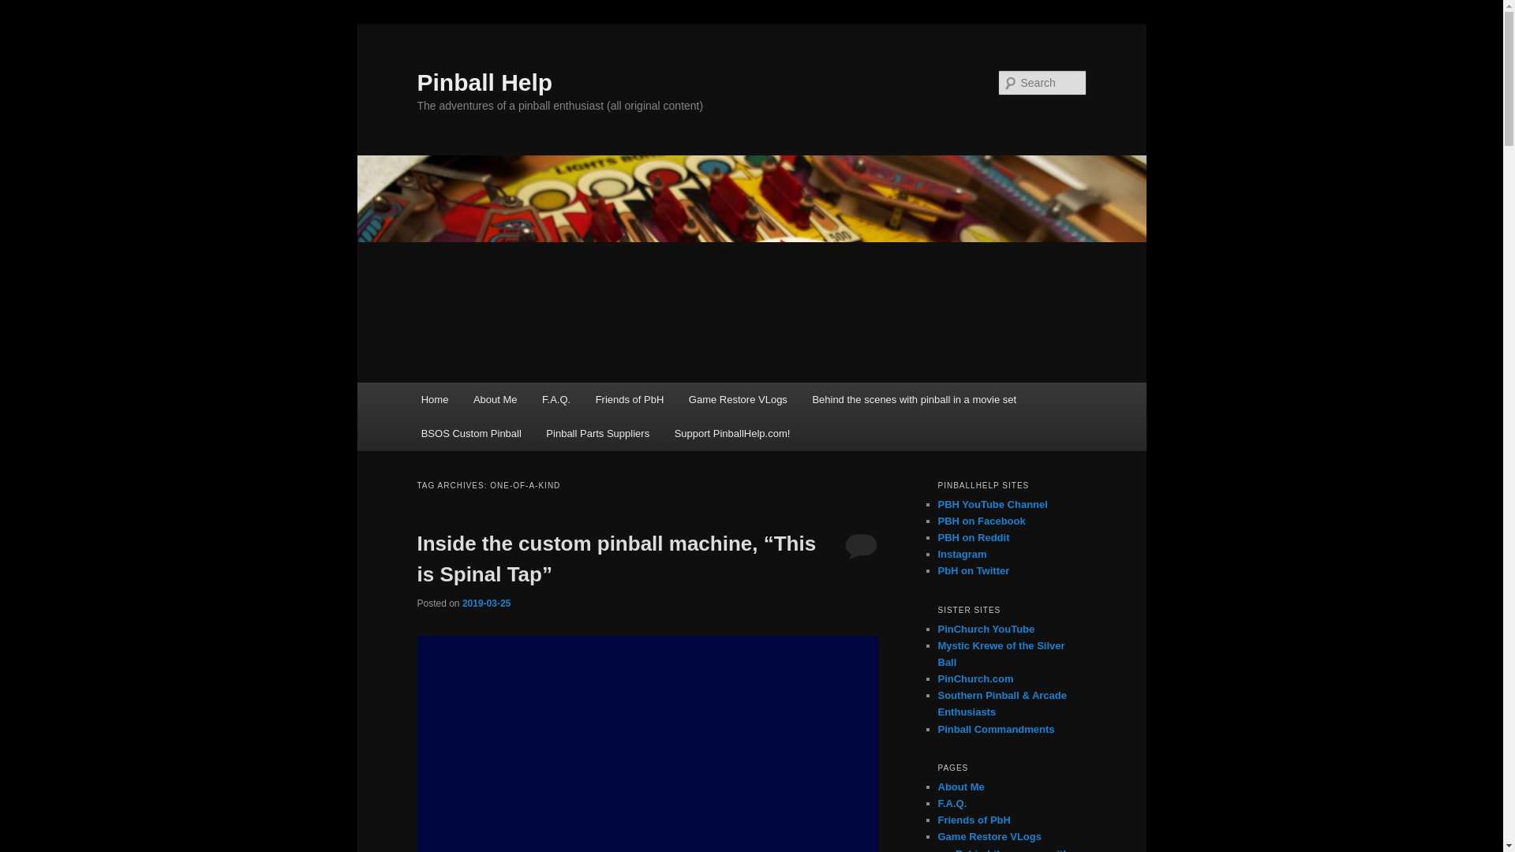 This screenshot has width=1515, height=852. I want to click on Advertisement, so click(647, 743).